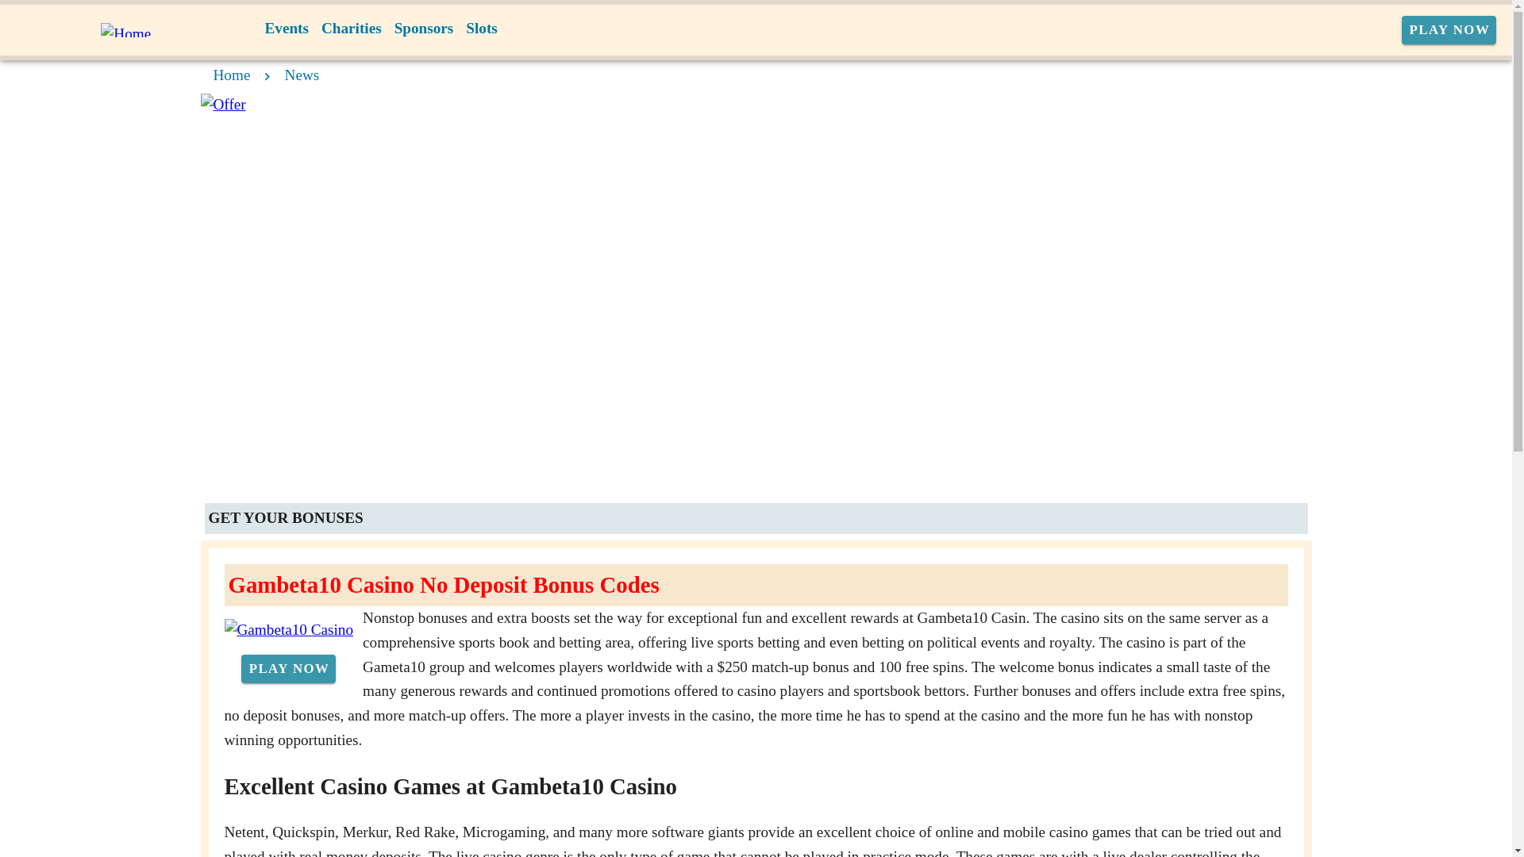  What do you see at coordinates (302, 75) in the screenshot?
I see `News` at bounding box center [302, 75].